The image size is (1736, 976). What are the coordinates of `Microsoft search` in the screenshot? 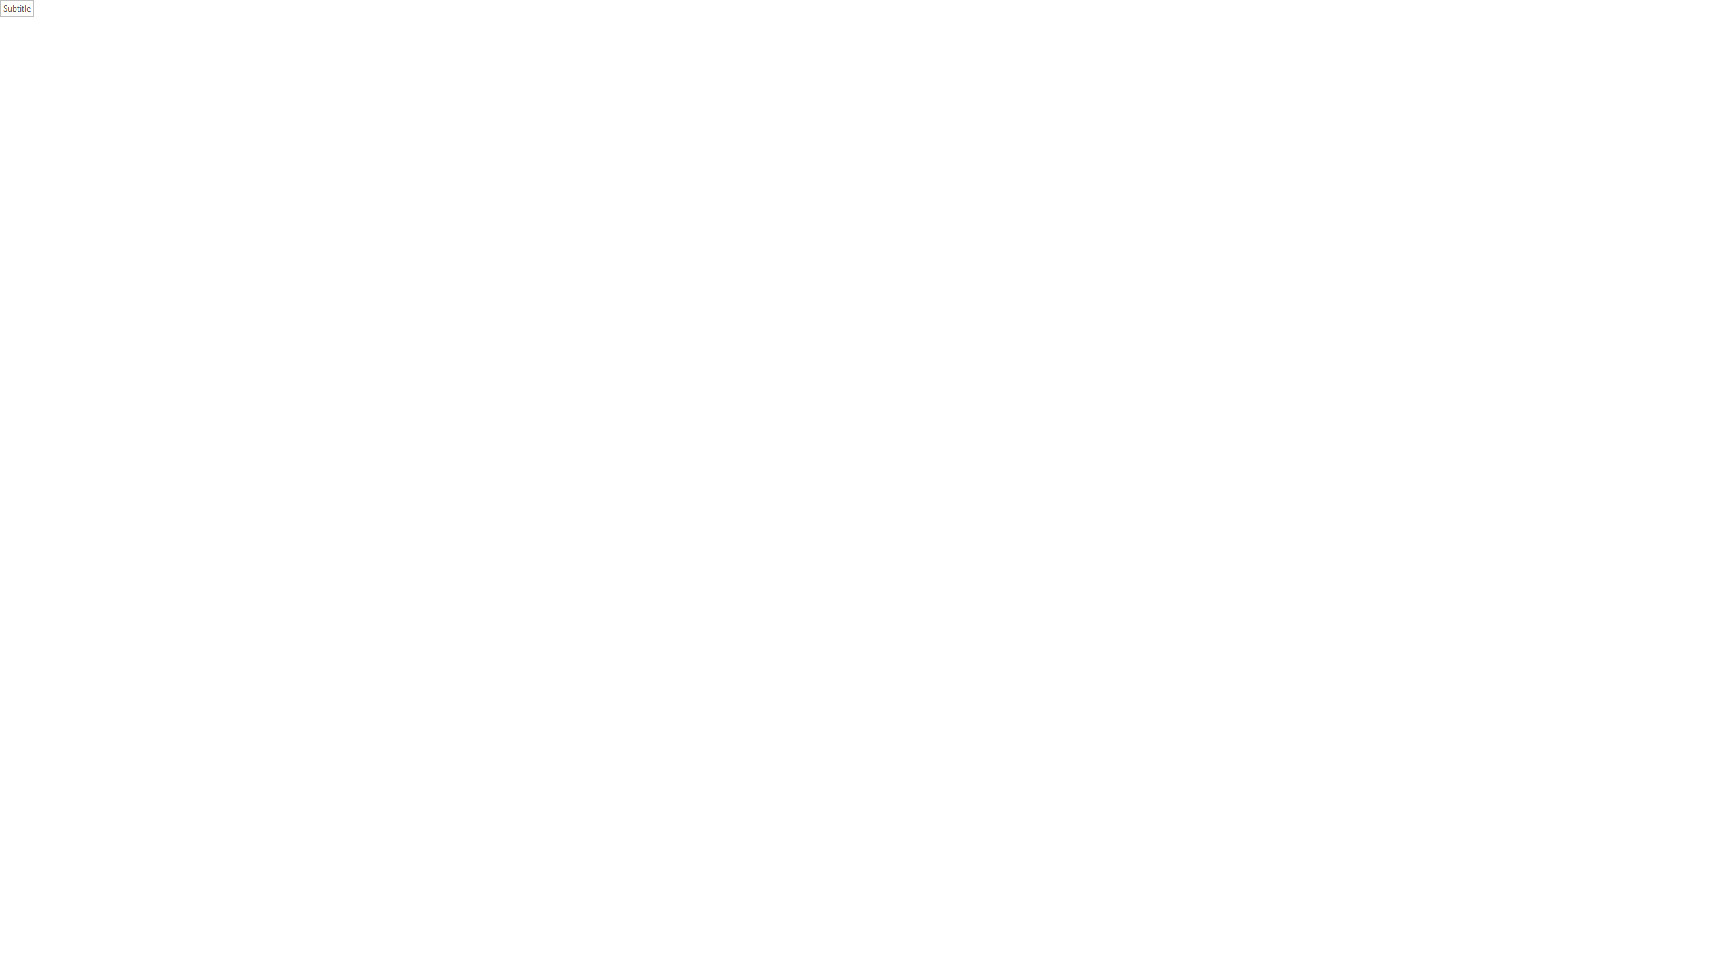 It's located at (886, 11).